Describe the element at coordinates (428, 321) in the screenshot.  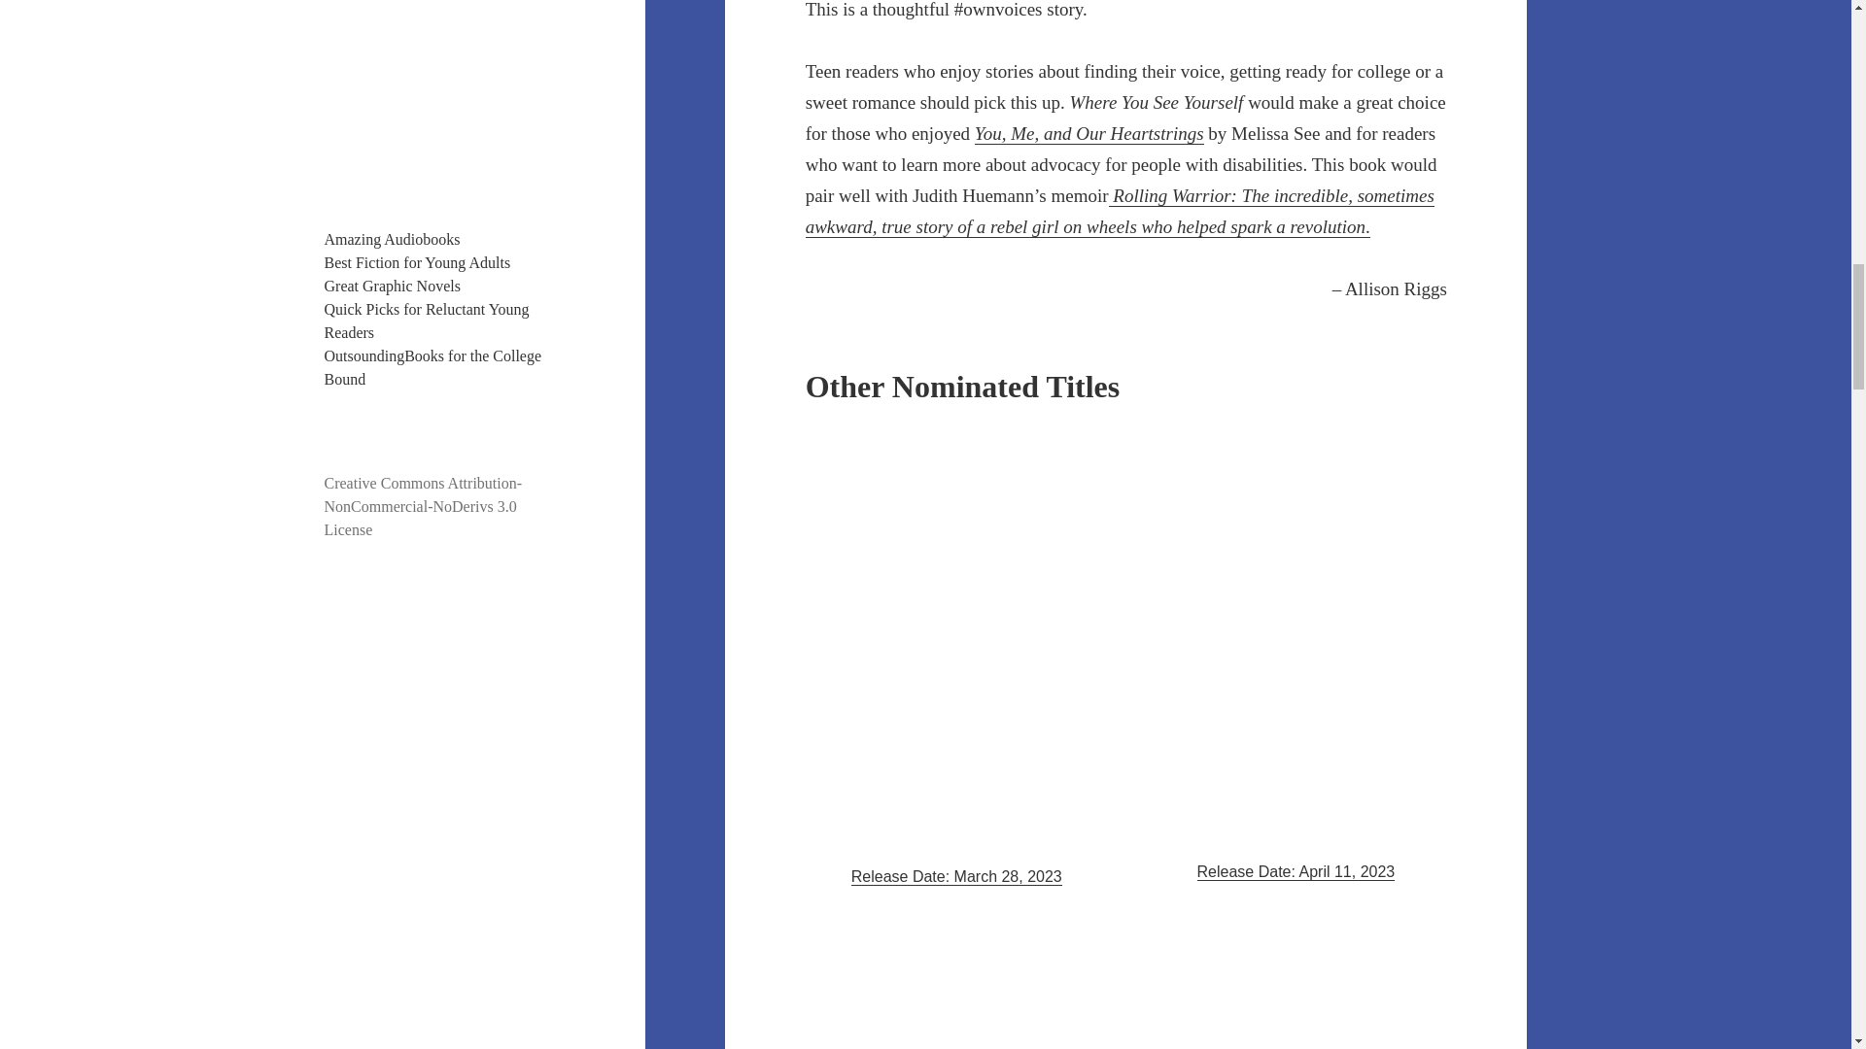
I see `Quick Picks for Reluctant Young Readers` at that location.